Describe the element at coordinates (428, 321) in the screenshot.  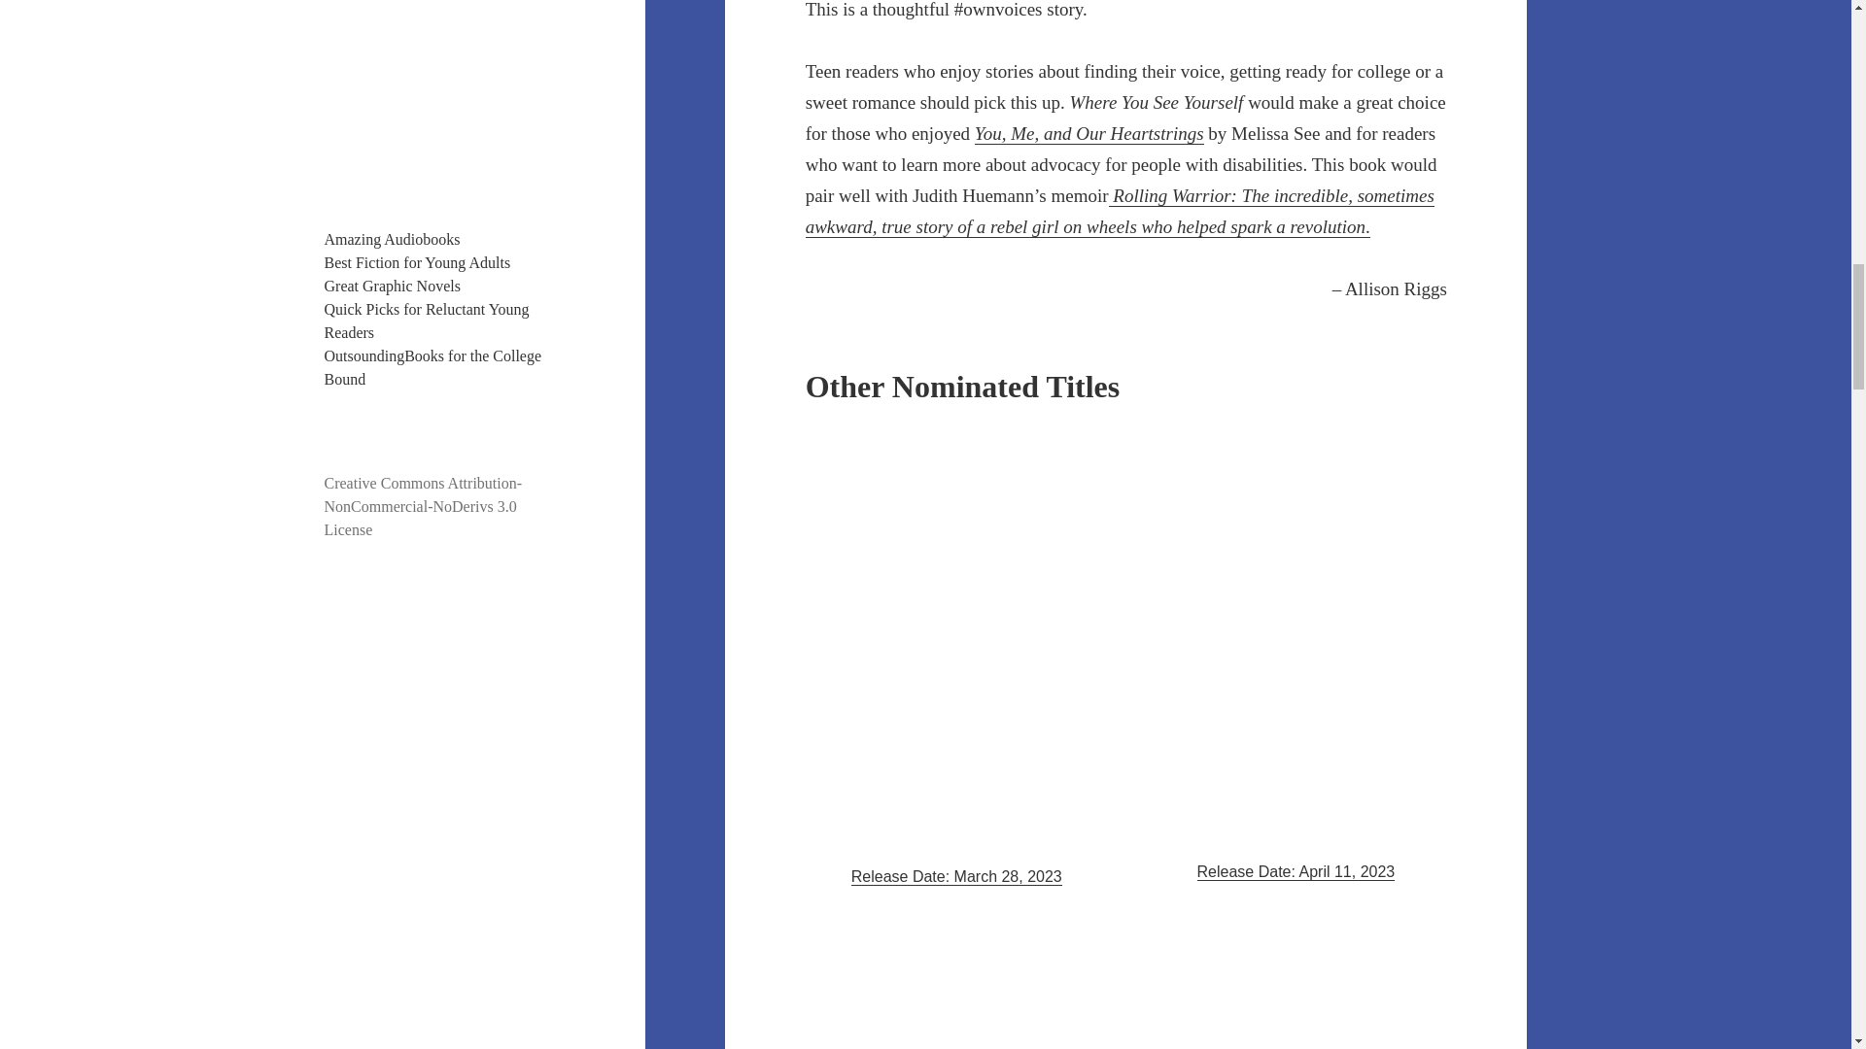
I see `Quick Picks for Reluctant Young Readers` at that location.